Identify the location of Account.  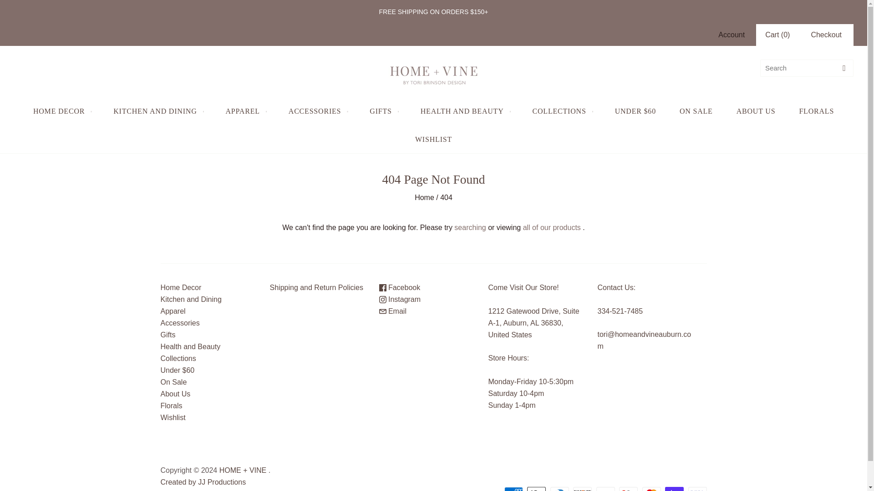
(731, 35).